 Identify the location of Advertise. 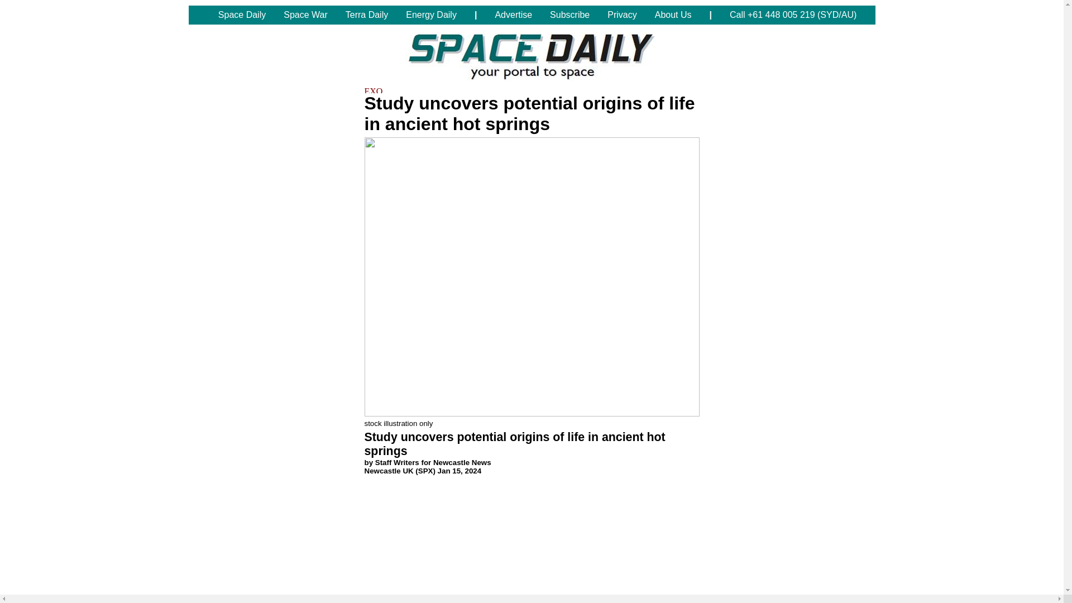
(513, 15).